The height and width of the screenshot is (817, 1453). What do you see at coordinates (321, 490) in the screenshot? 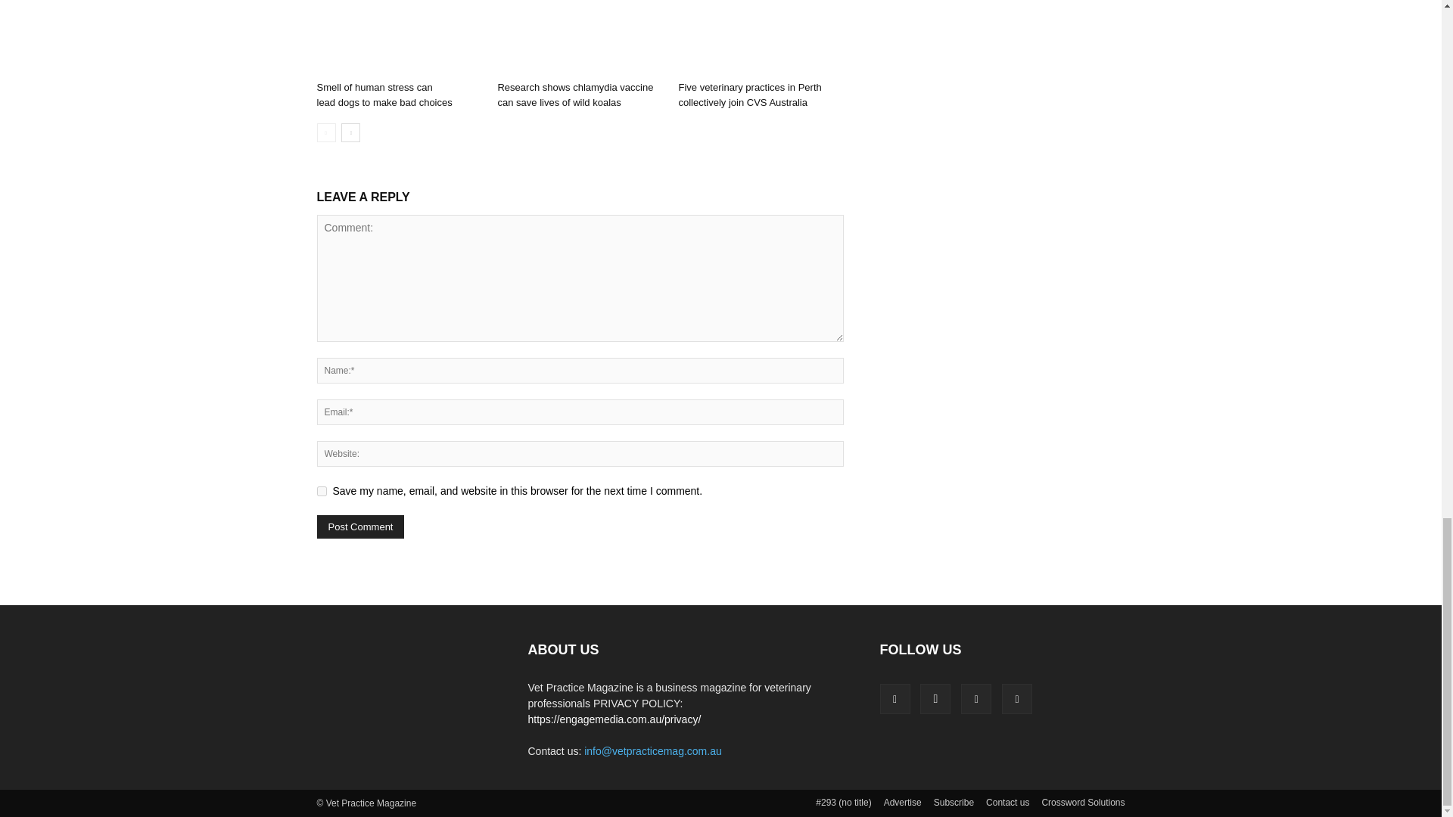
I see `yes` at bounding box center [321, 490].